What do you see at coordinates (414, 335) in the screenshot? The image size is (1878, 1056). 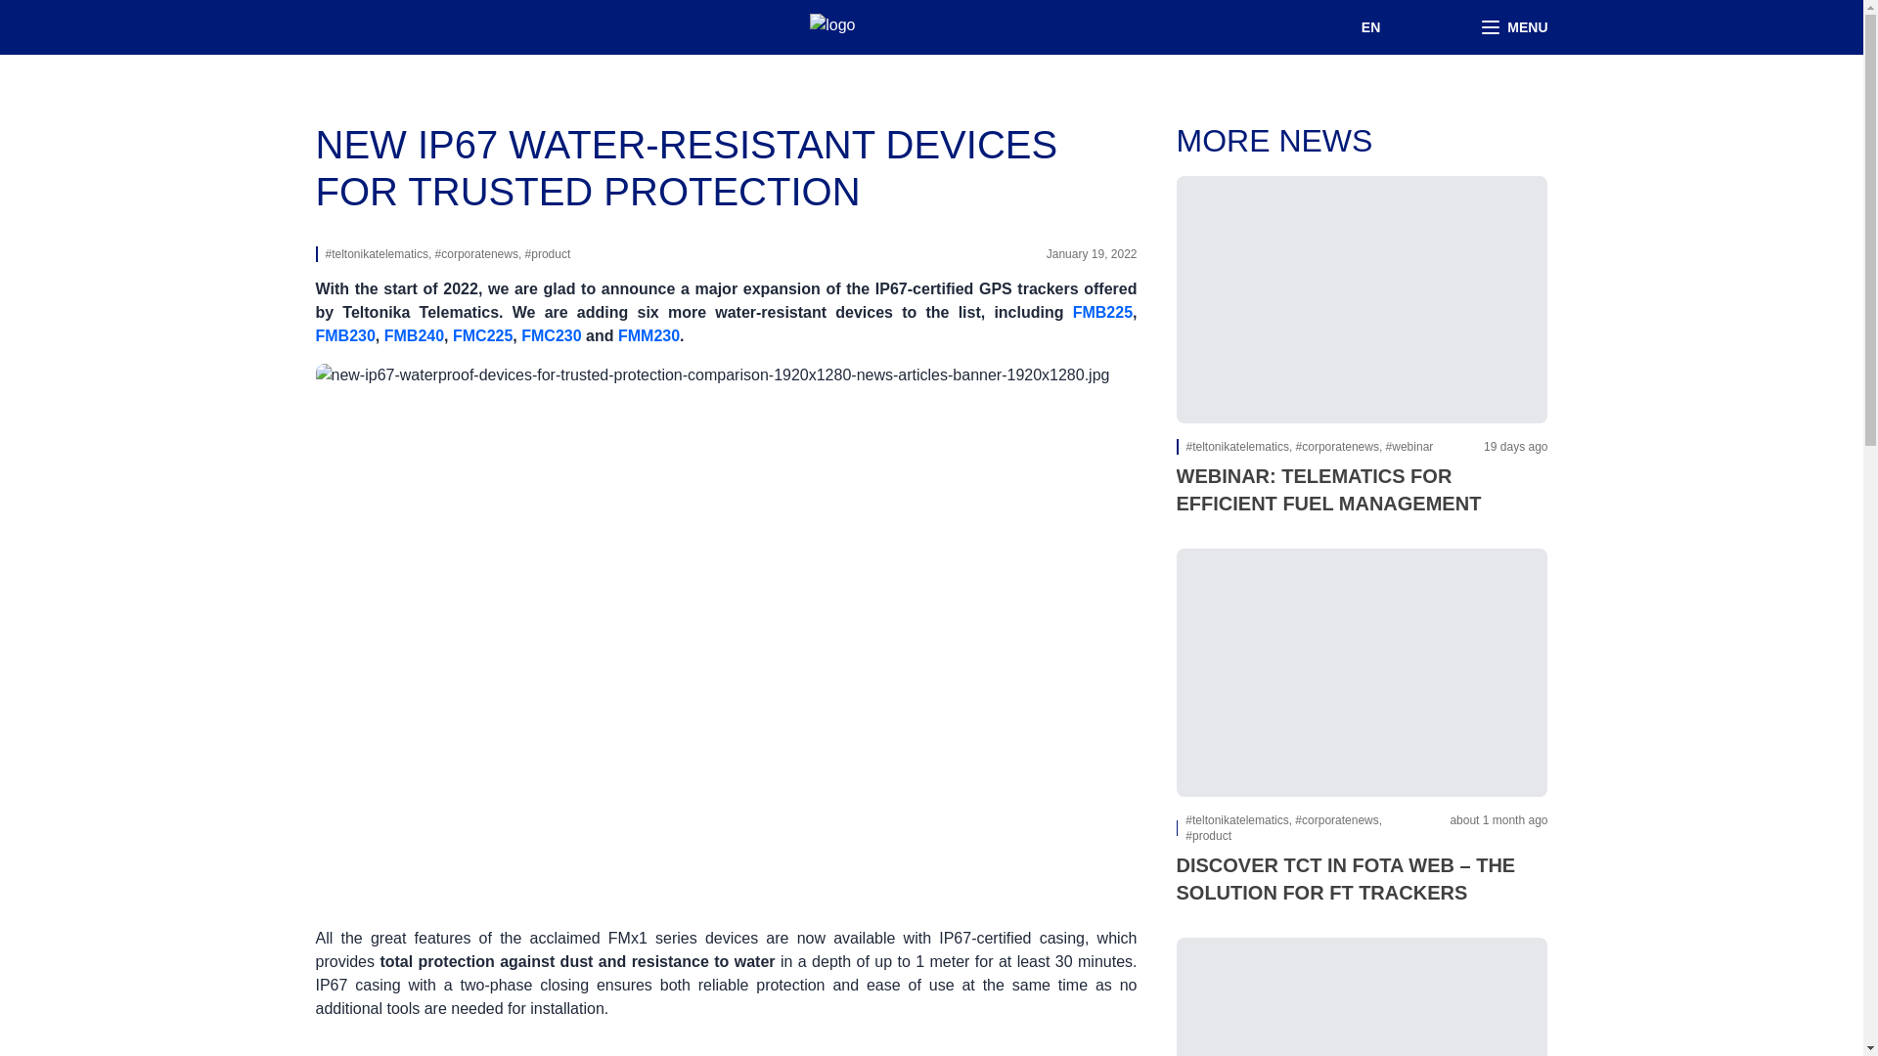 I see `FMB240` at bounding box center [414, 335].